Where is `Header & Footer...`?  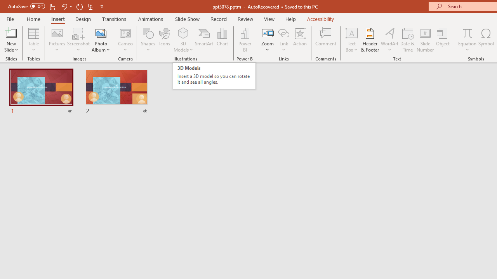
Header & Footer... is located at coordinates (370, 40).